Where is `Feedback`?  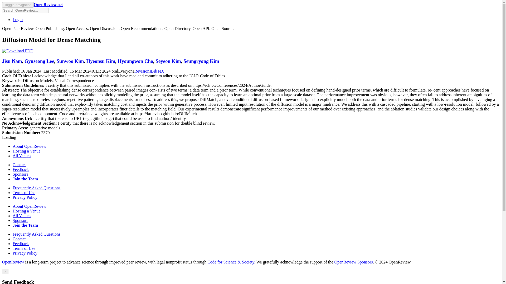
Feedback is located at coordinates (21, 169).